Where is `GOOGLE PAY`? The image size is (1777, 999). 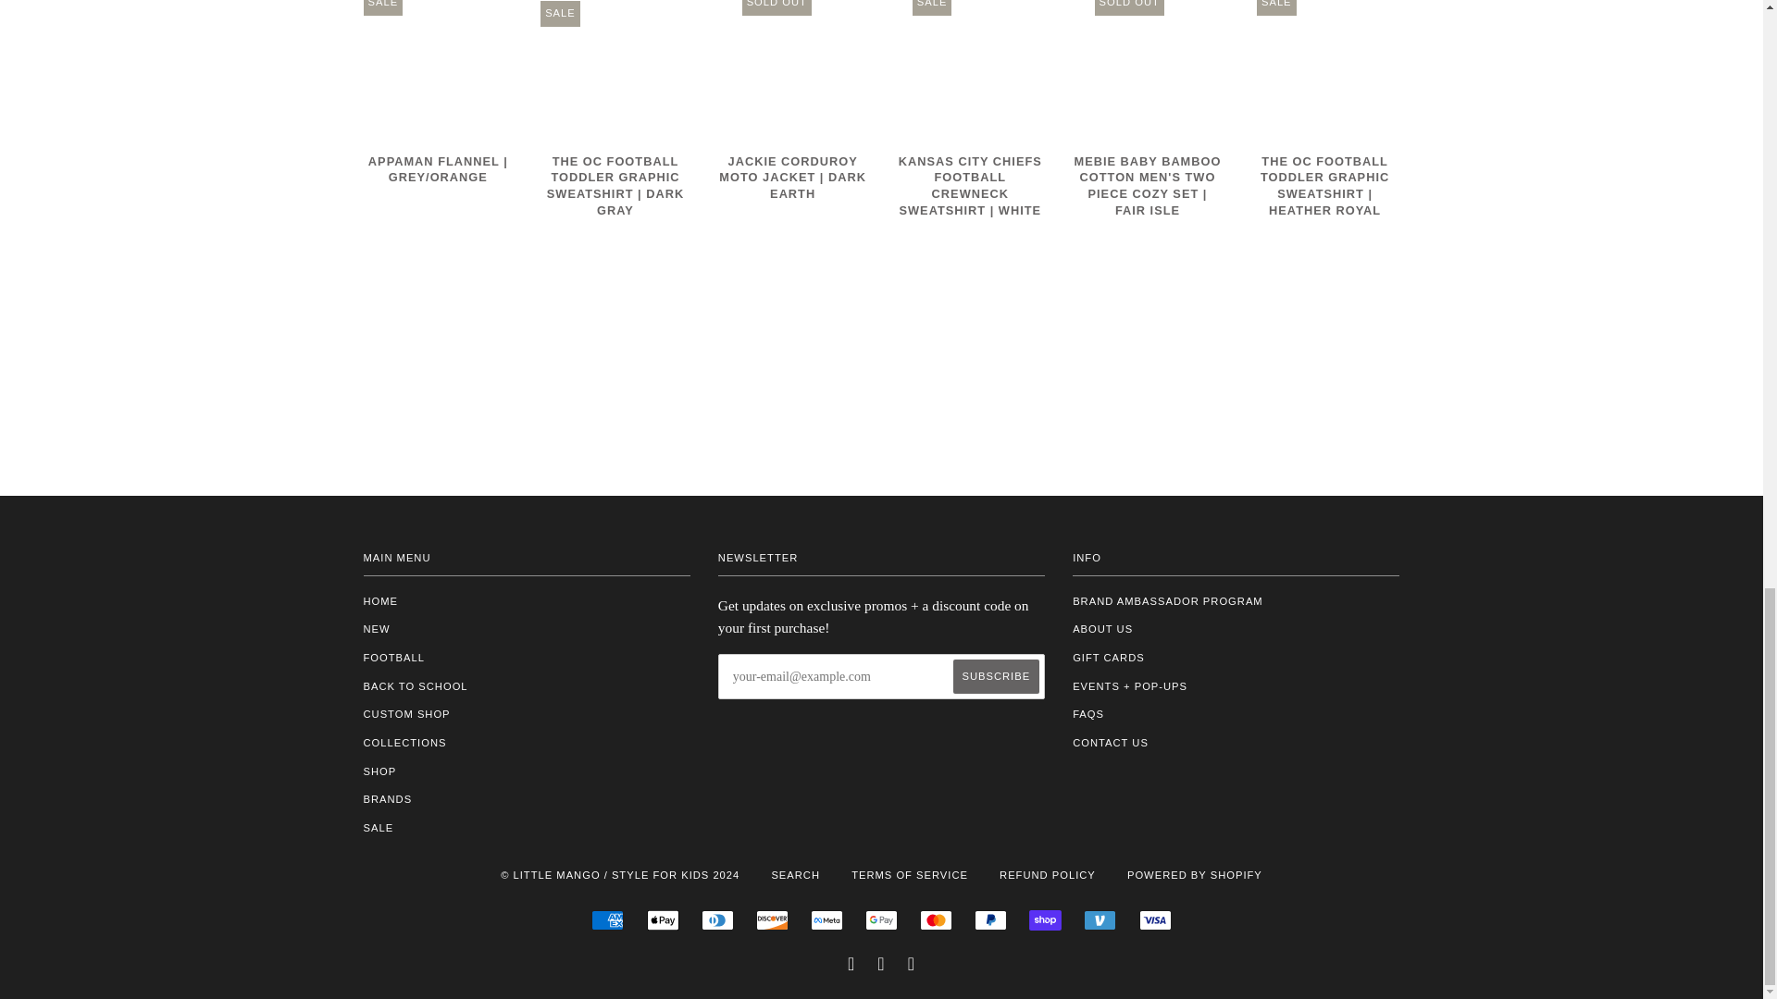
GOOGLE PAY is located at coordinates (881, 919).